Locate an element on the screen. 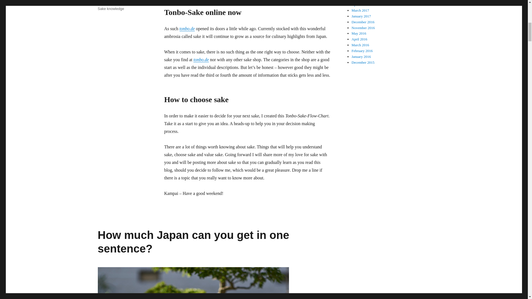  Nihonshu is located at coordinates (105, 3).